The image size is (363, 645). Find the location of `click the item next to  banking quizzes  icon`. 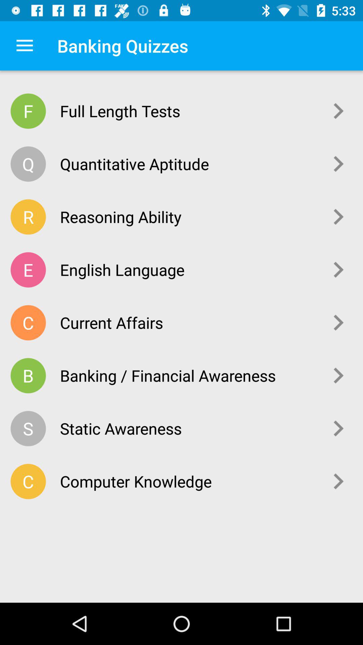

click the item next to  banking quizzes  icon is located at coordinates (25, 46).